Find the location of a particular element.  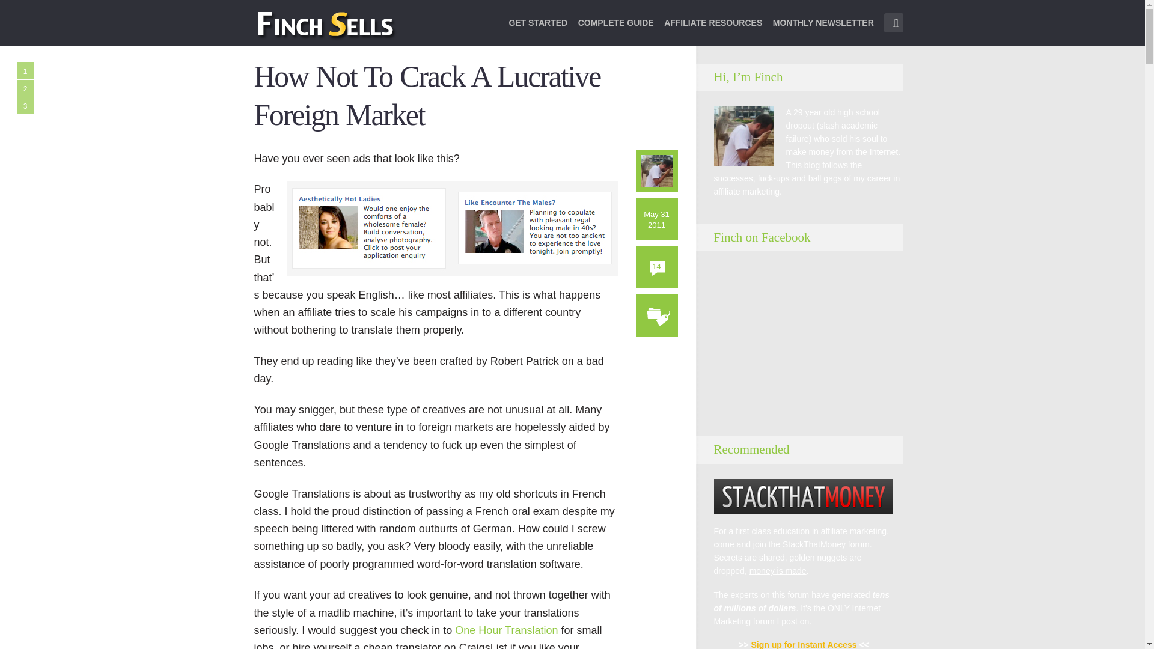

One Hour Translation is located at coordinates (506, 630).